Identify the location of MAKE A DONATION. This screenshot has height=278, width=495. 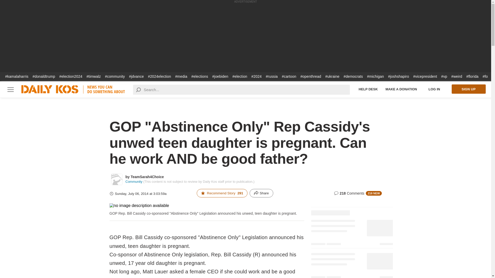
(401, 89).